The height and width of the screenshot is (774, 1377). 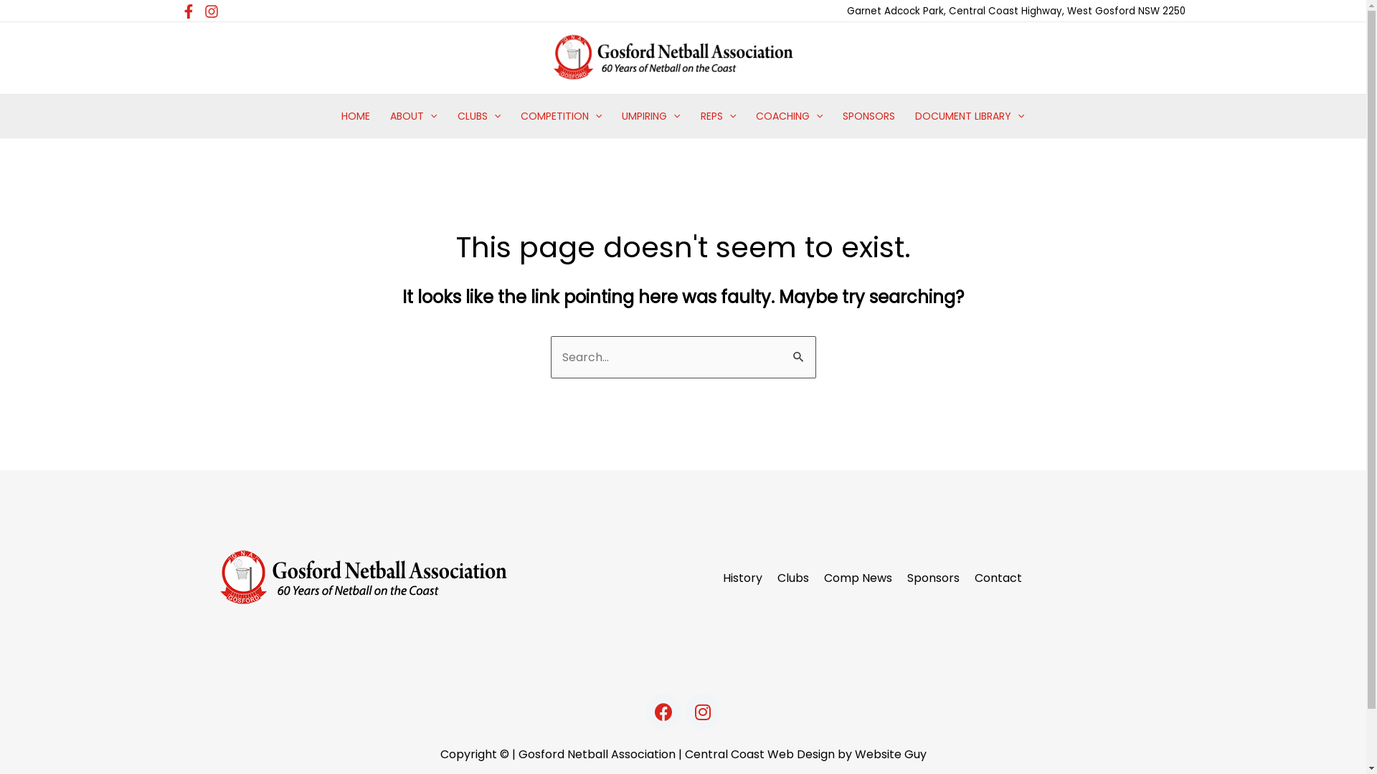 What do you see at coordinates (561, 116) in the screenshot?
I see `COMPETITION` at bounding box center [561, 116].